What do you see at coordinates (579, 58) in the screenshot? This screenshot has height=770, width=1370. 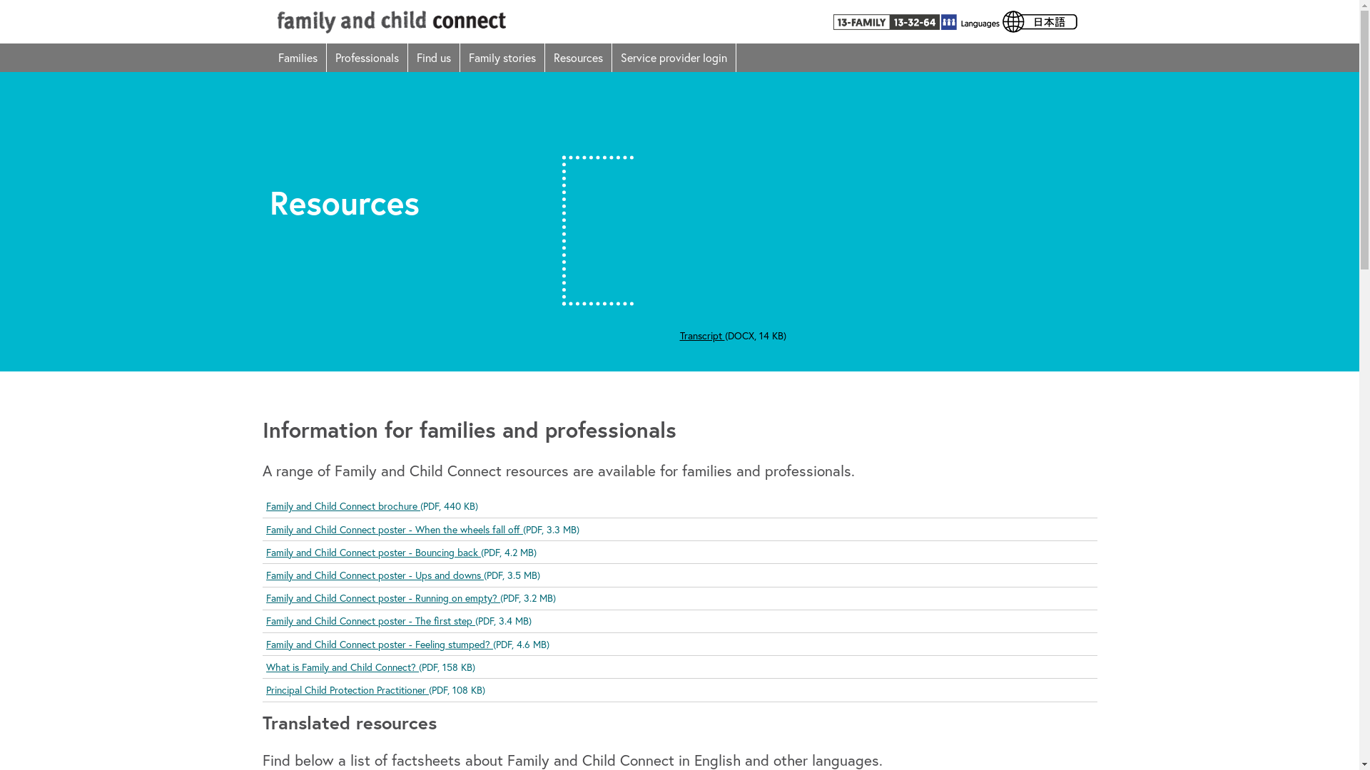 I see `Resources` at bounding box center [579, 58].